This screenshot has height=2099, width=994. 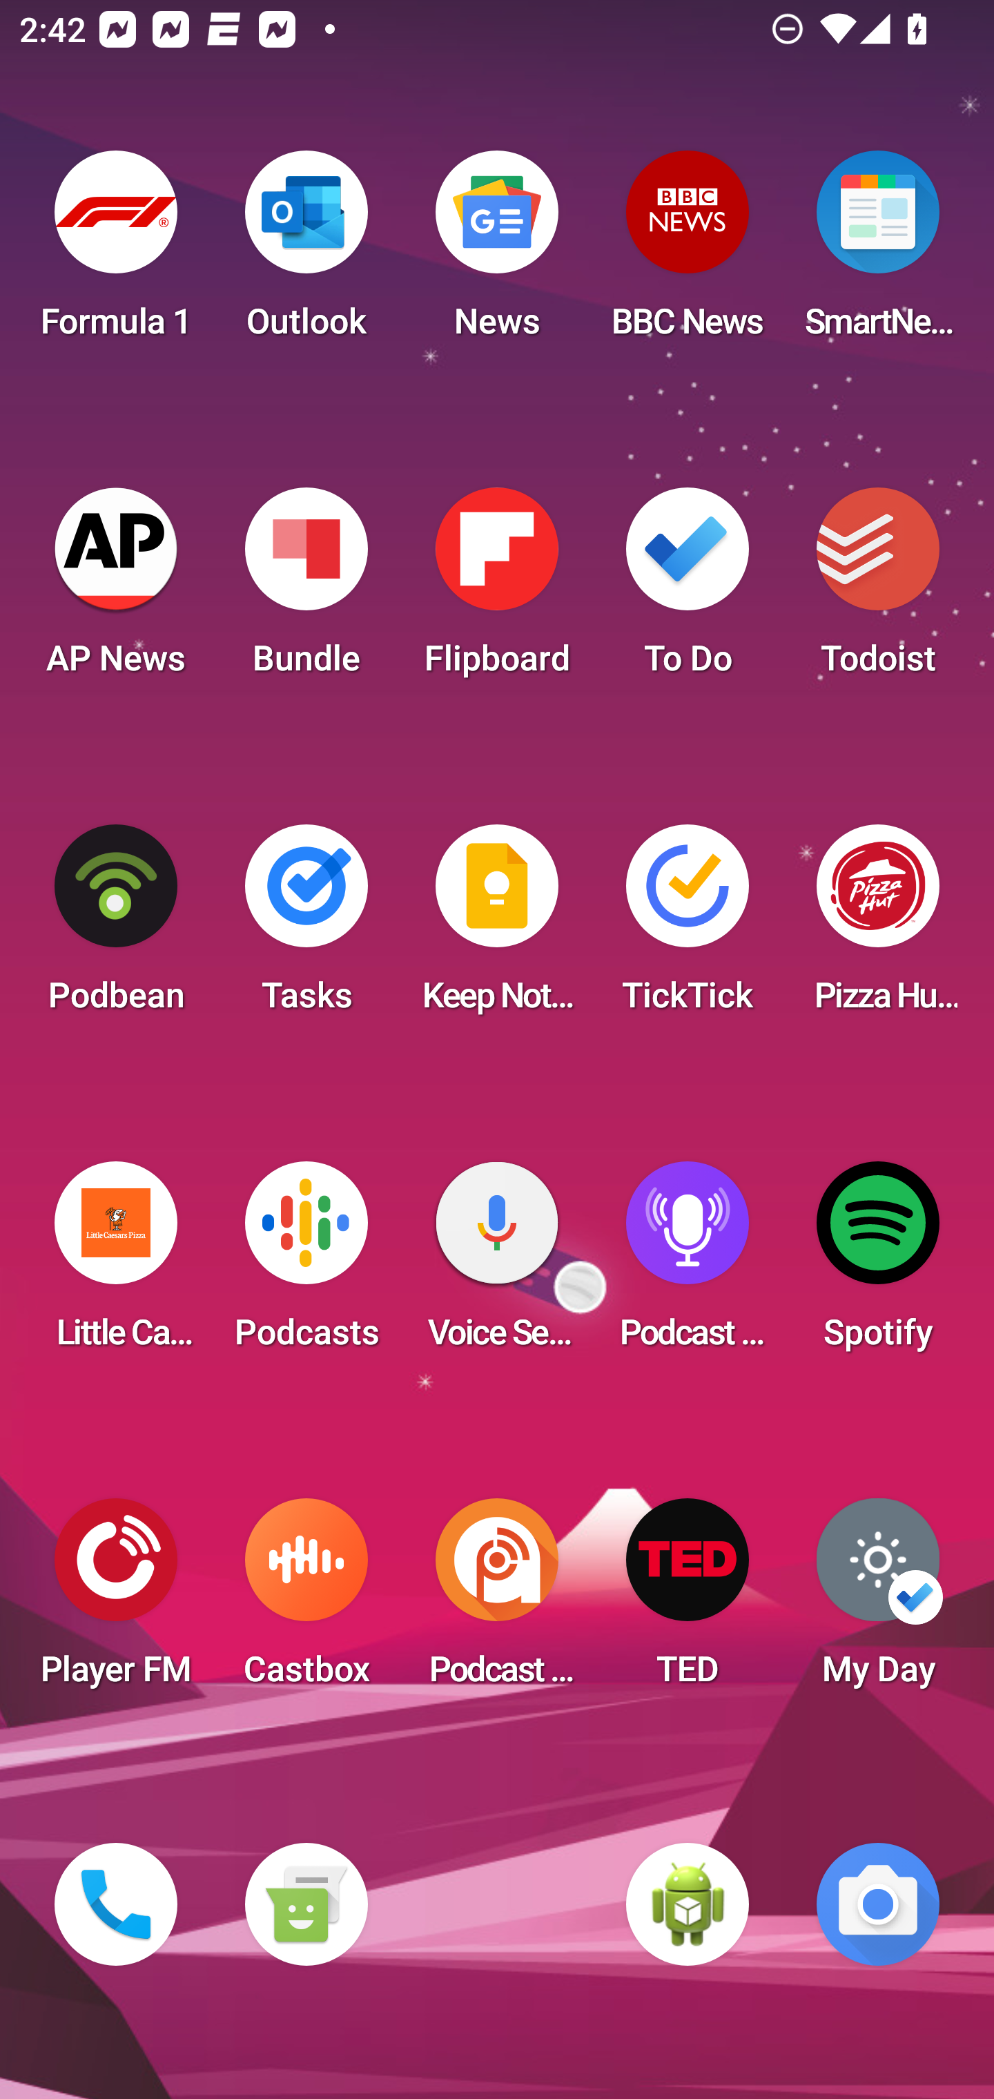 I want to click on Pizza Hut HK & Macau, so click(x=878, y=927).